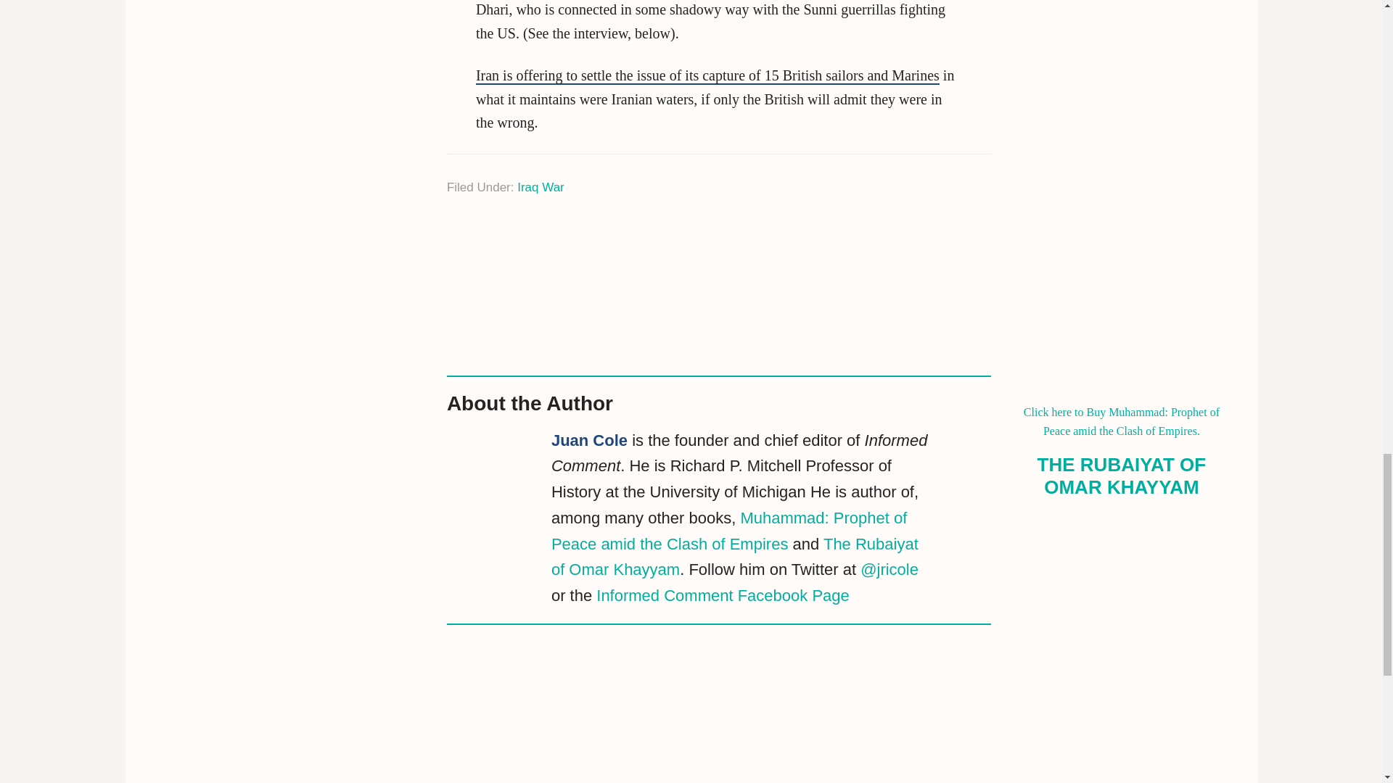 The height and width of the screenshot is (783, 1393). I want to click on The Rubaiyat of Omar Khayyam, so click(734, 557).